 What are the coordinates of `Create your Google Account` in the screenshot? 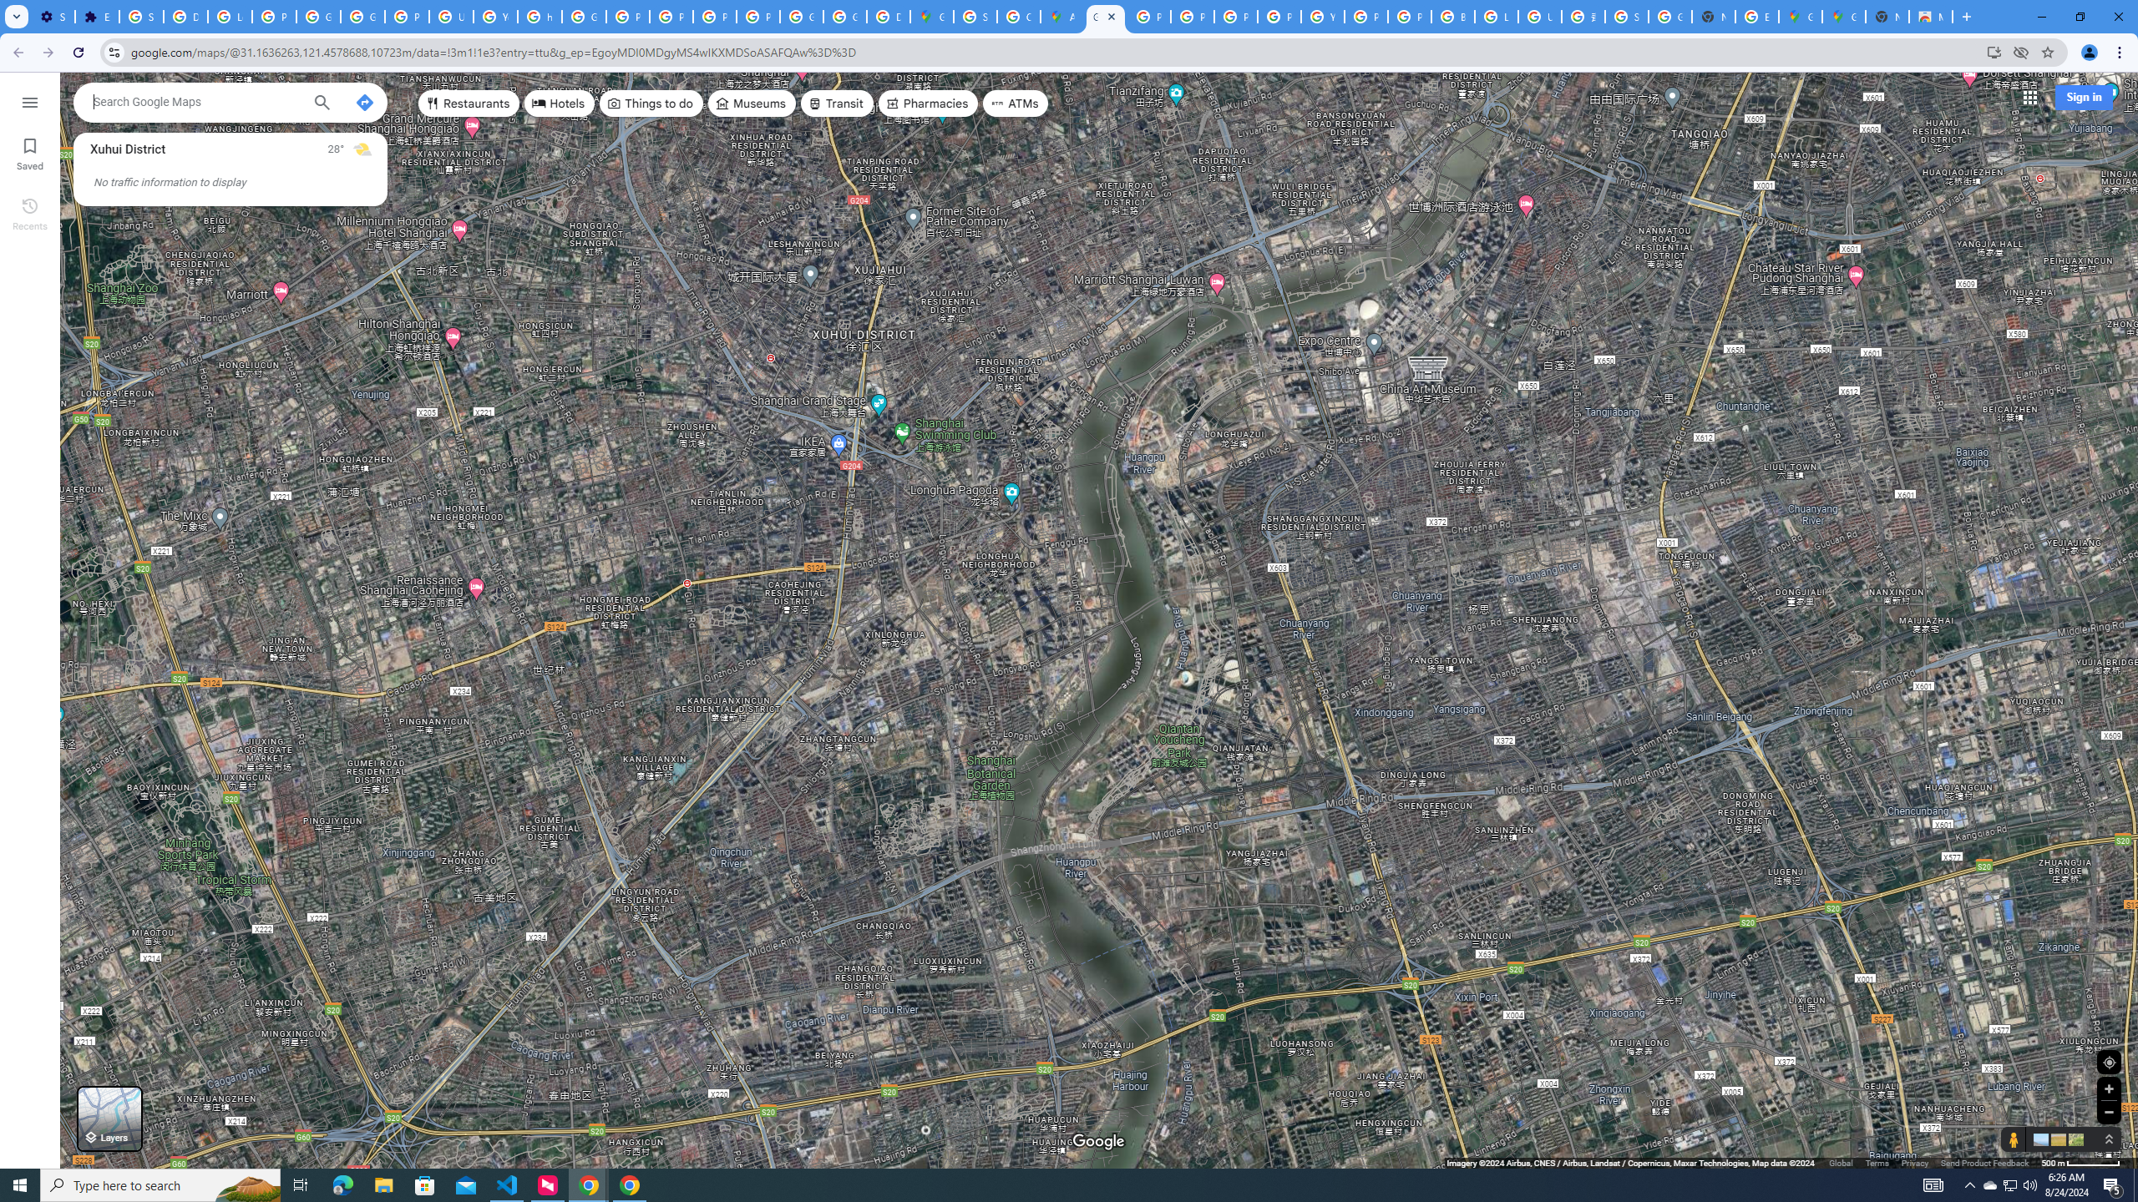 It's located at (1019, 17).